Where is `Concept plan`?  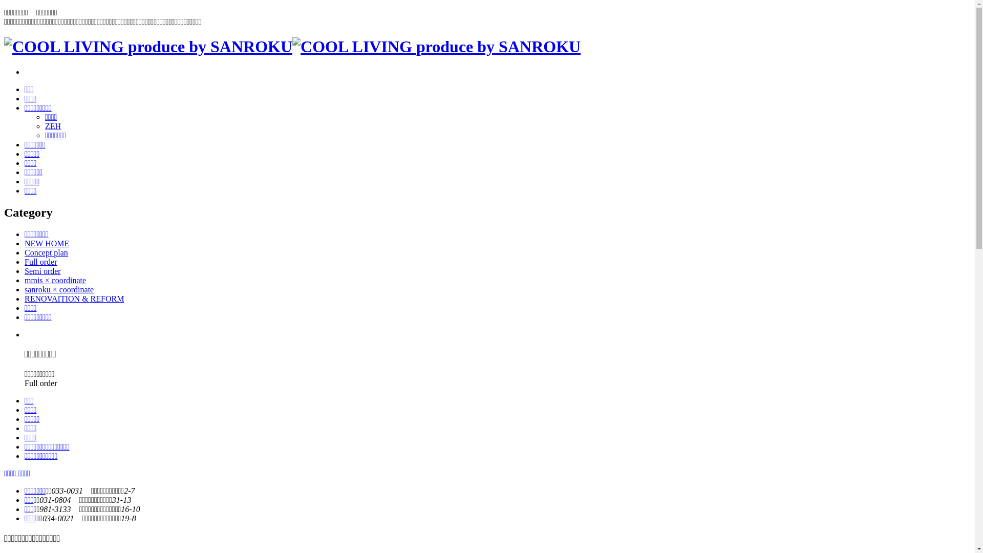
Concept plan is located at coordinates (46, 253).